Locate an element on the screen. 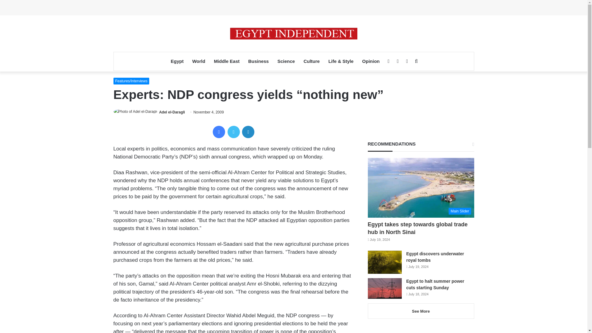 This screenshot has height=333, width=592. Culture is located at coordinates (311, 61).